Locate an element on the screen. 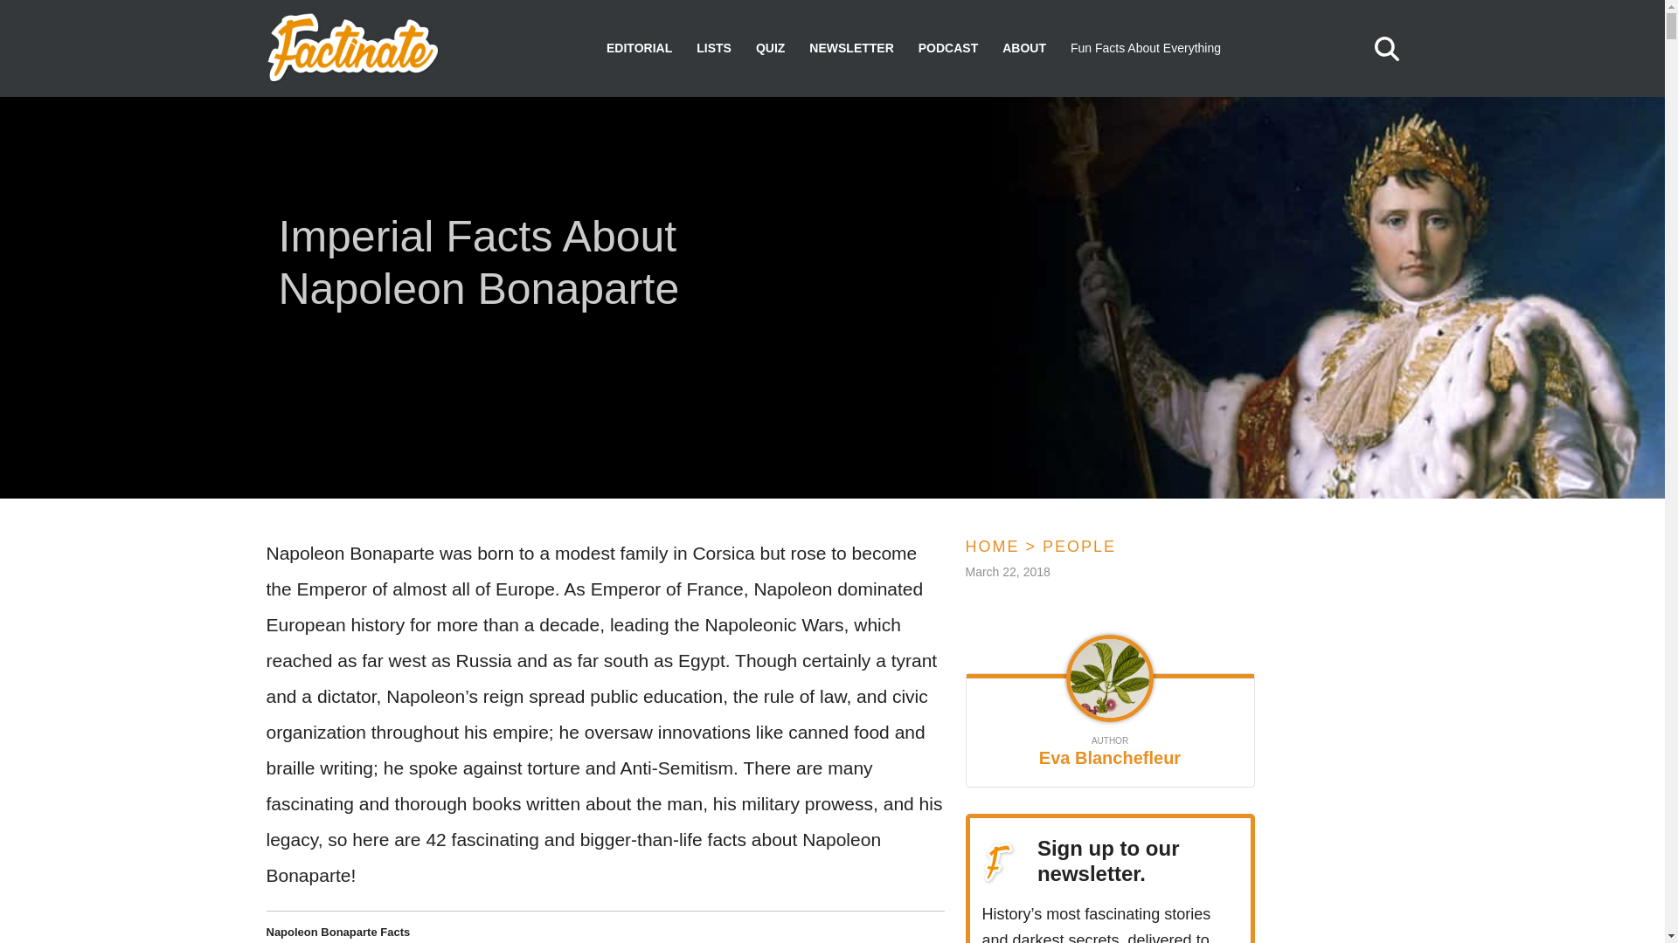  PODCAST is located at coordinates (947, 48).